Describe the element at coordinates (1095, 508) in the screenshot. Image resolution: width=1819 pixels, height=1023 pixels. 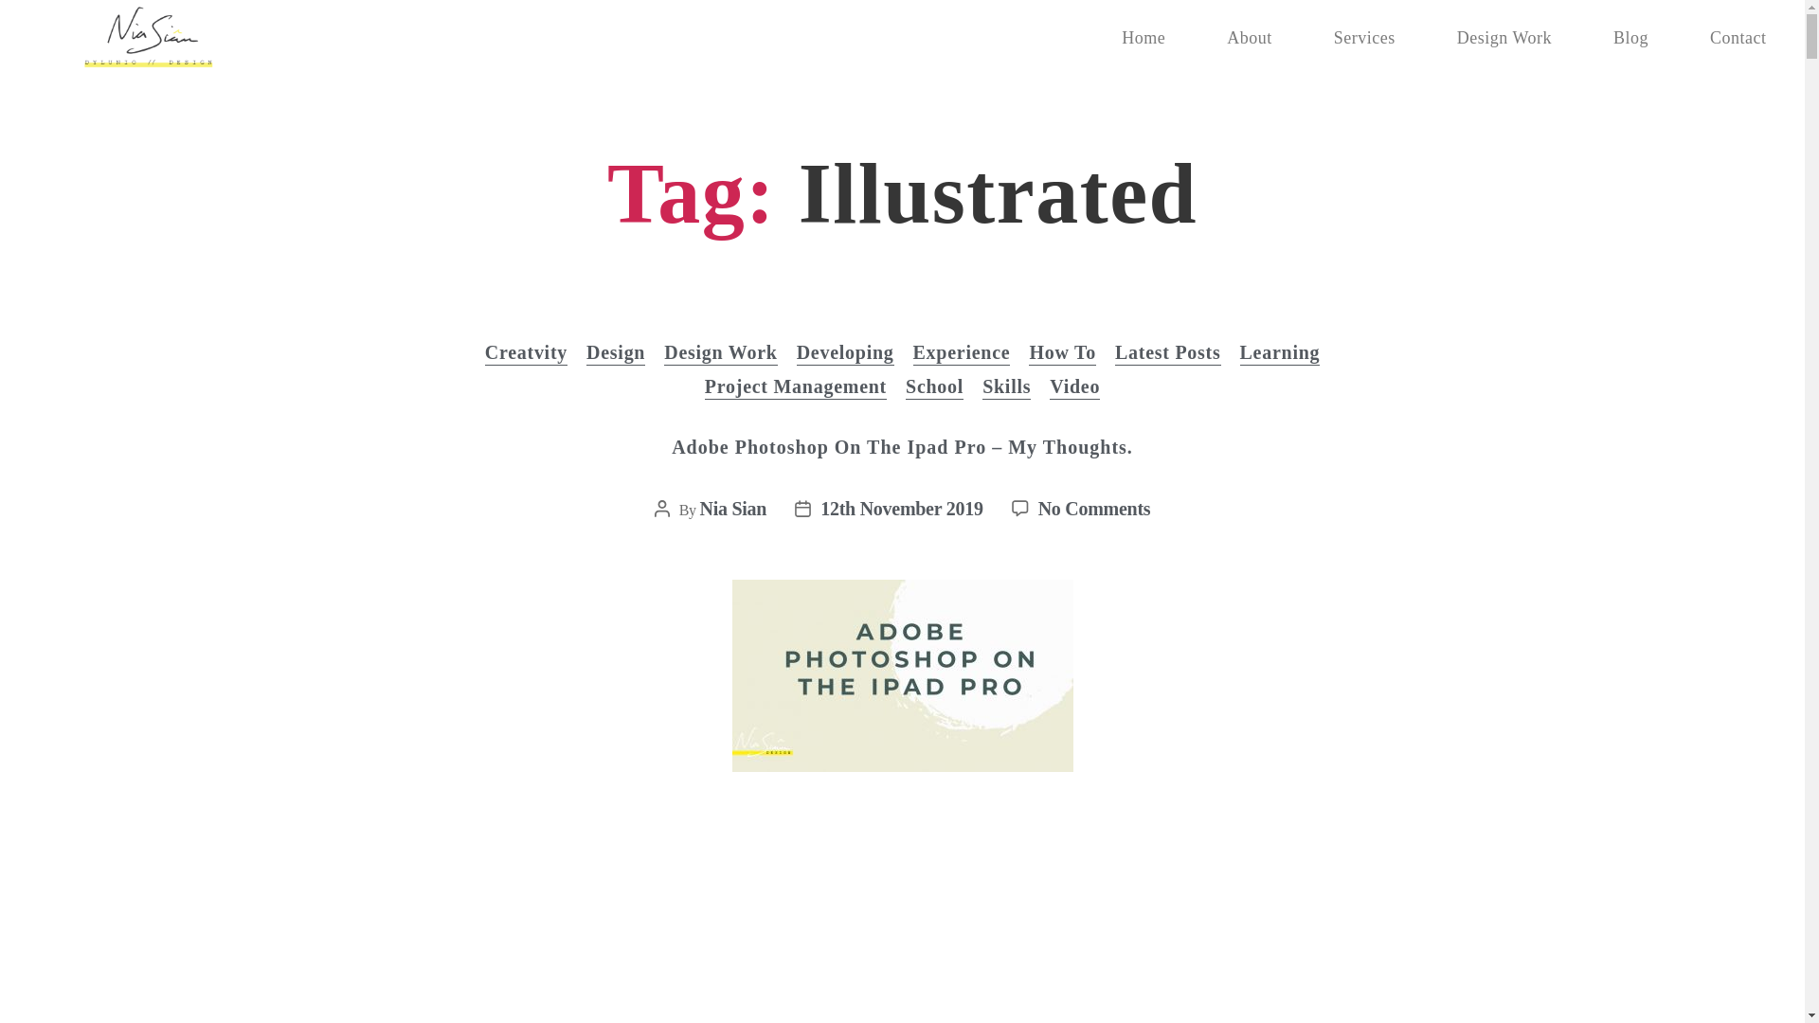
I see `No Comments` at that location.